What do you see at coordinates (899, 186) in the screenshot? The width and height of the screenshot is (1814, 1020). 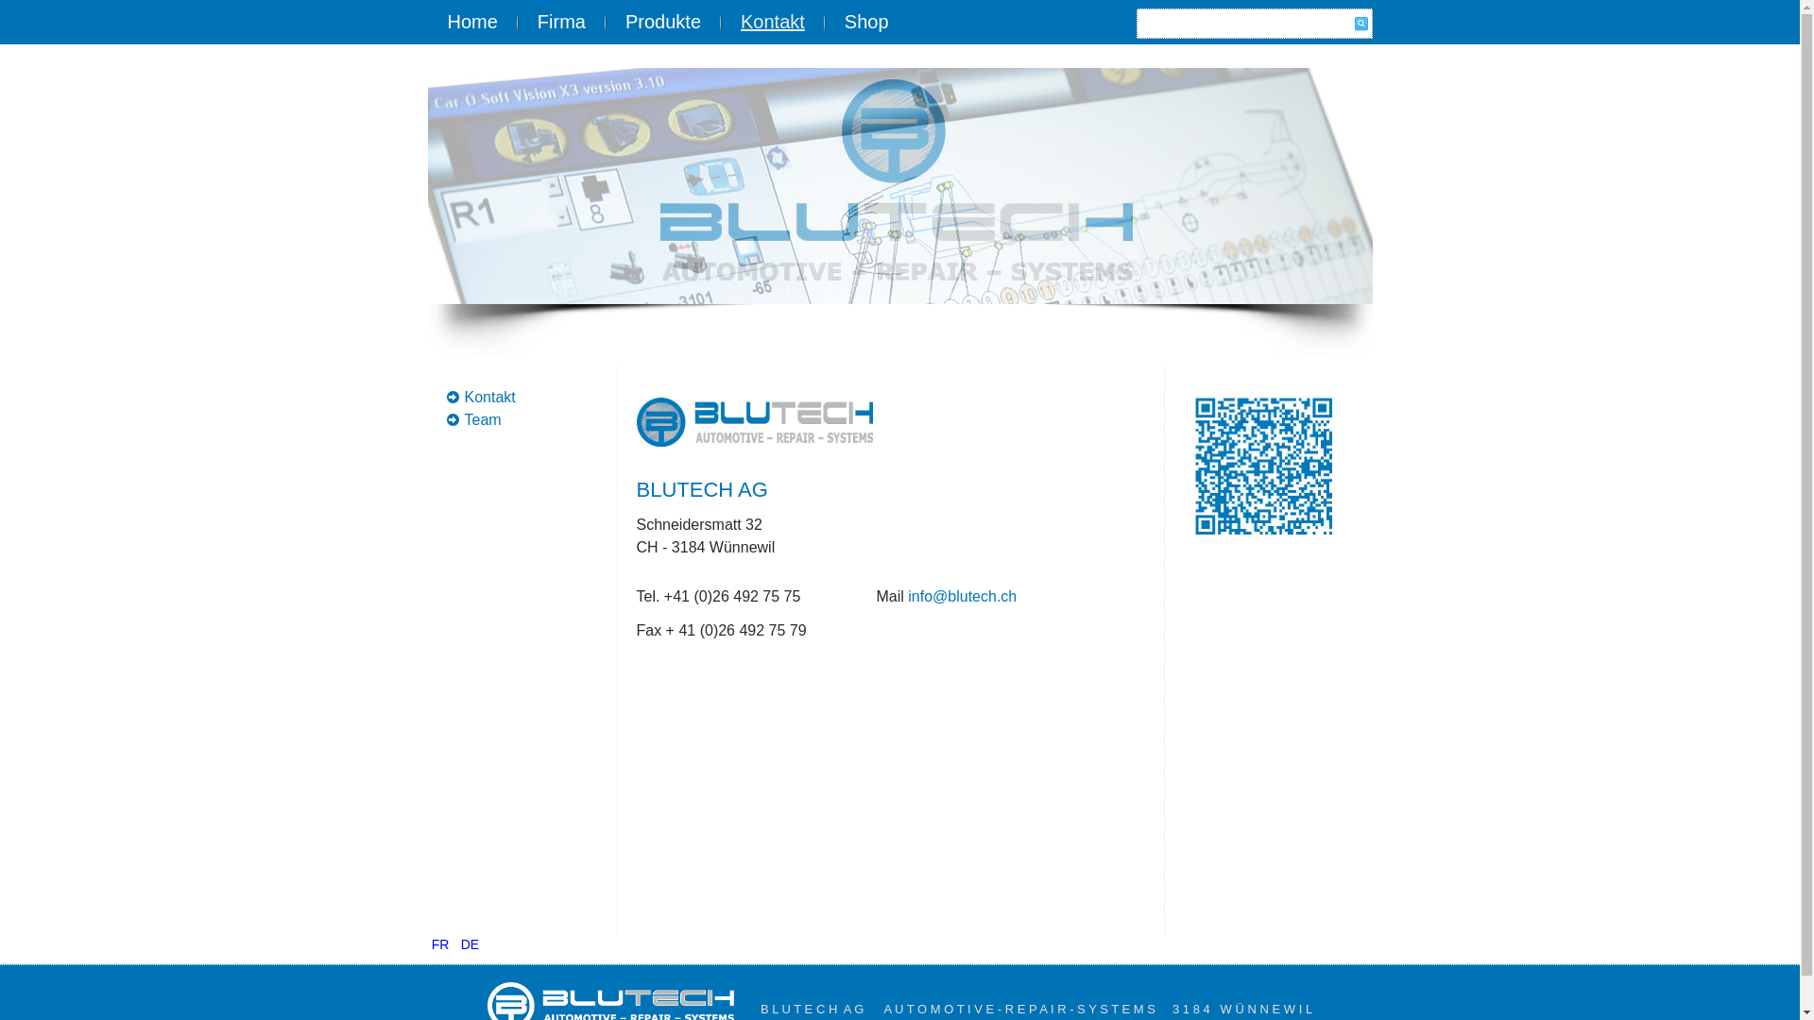 I see `BLUTECH` at bounding box center [899, 186].